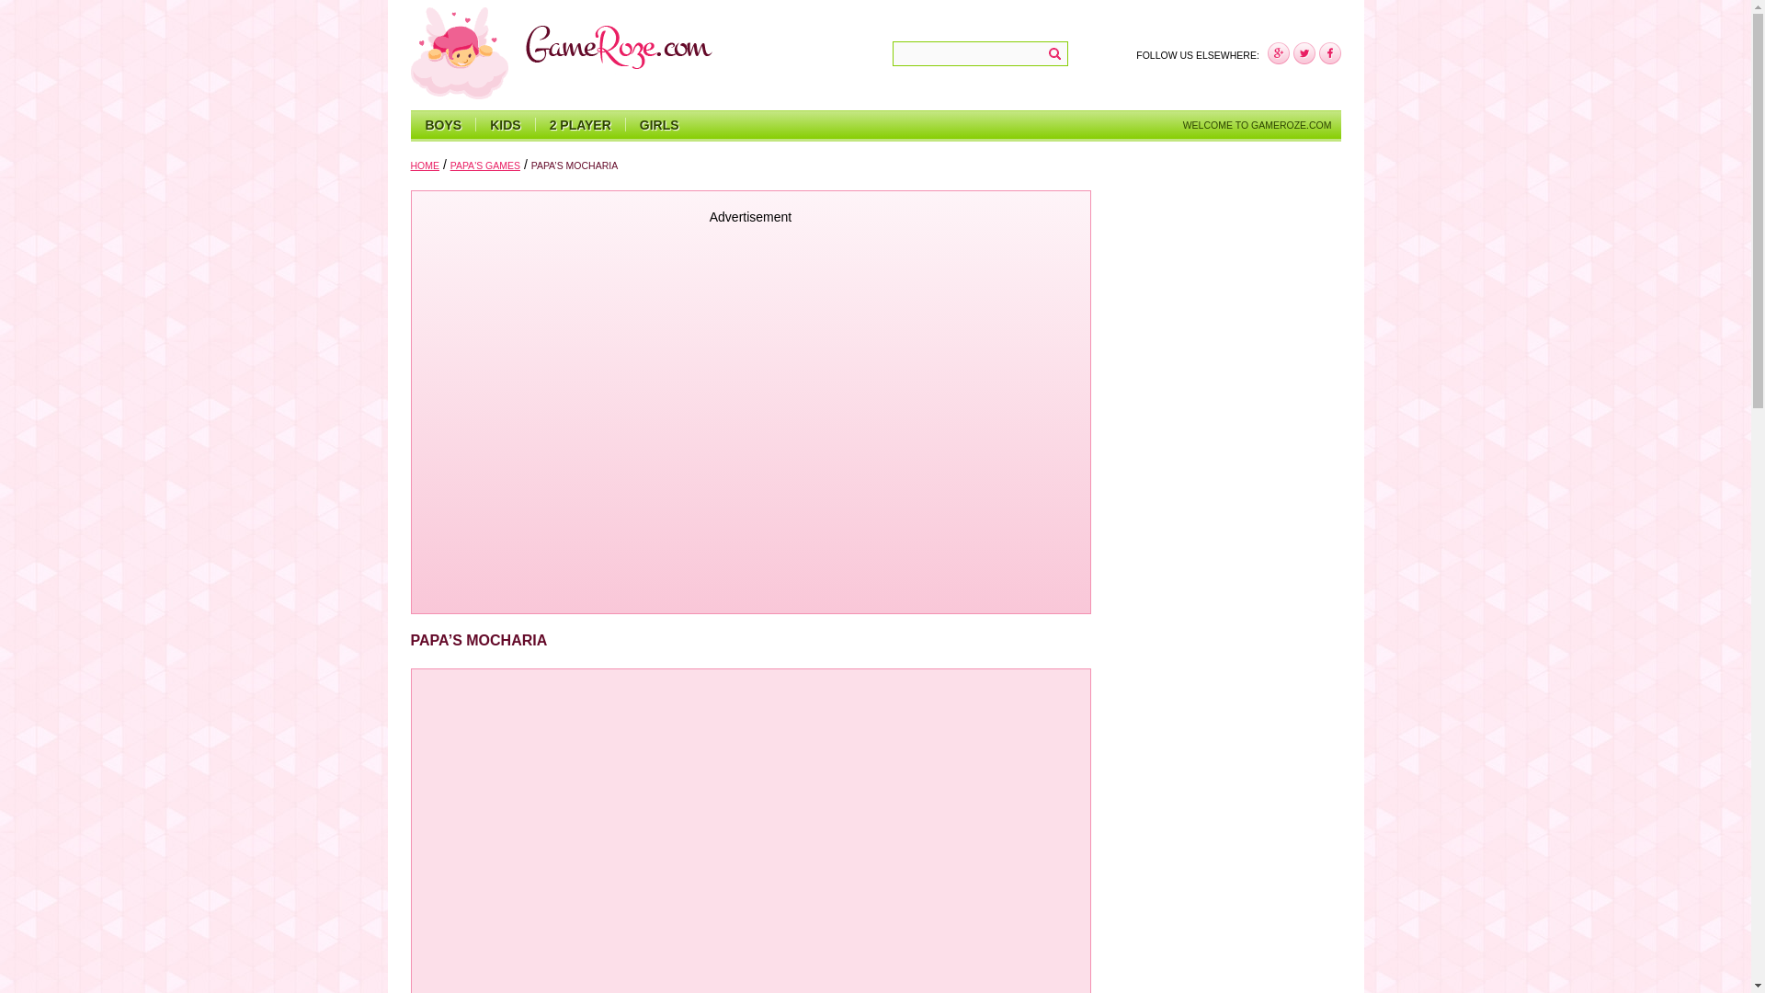  Describe the element at coordinates (443, 125) in the screenshot. I see `BOYS` at that location.